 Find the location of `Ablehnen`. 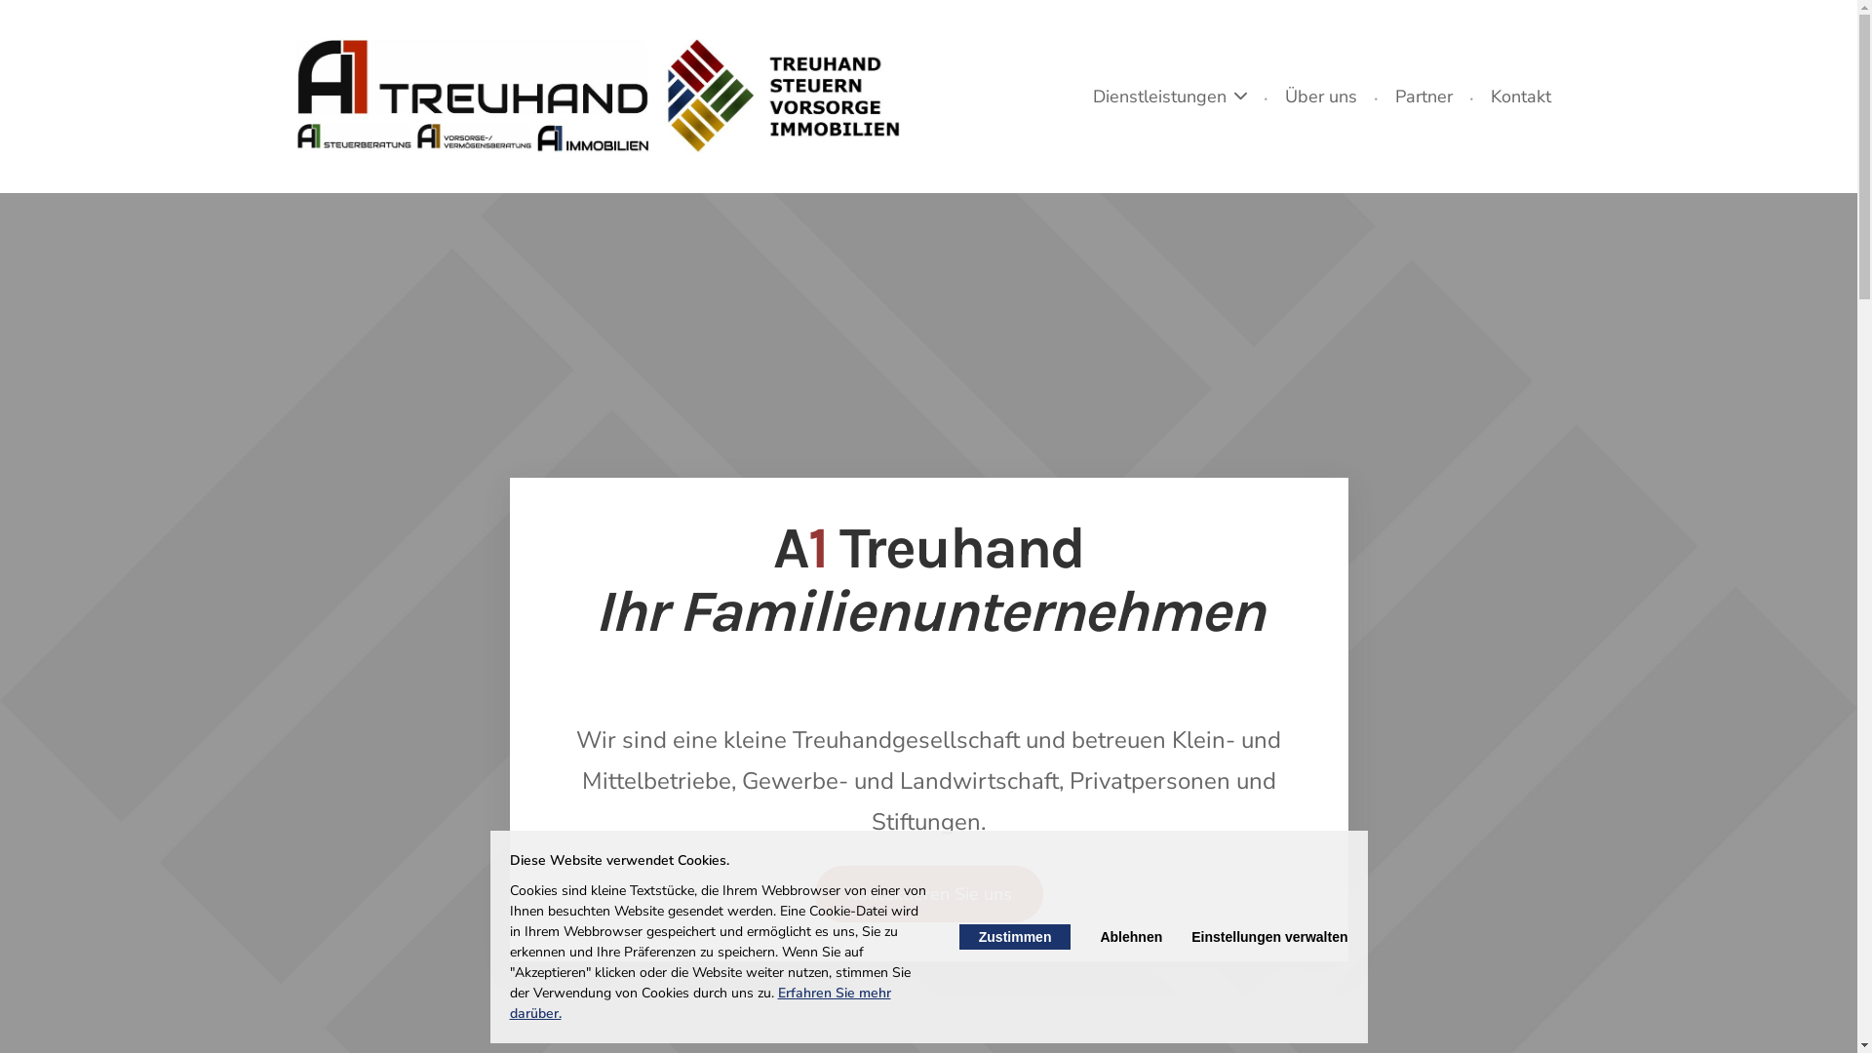

Ablehnen is located at coordinates (1131, 937).